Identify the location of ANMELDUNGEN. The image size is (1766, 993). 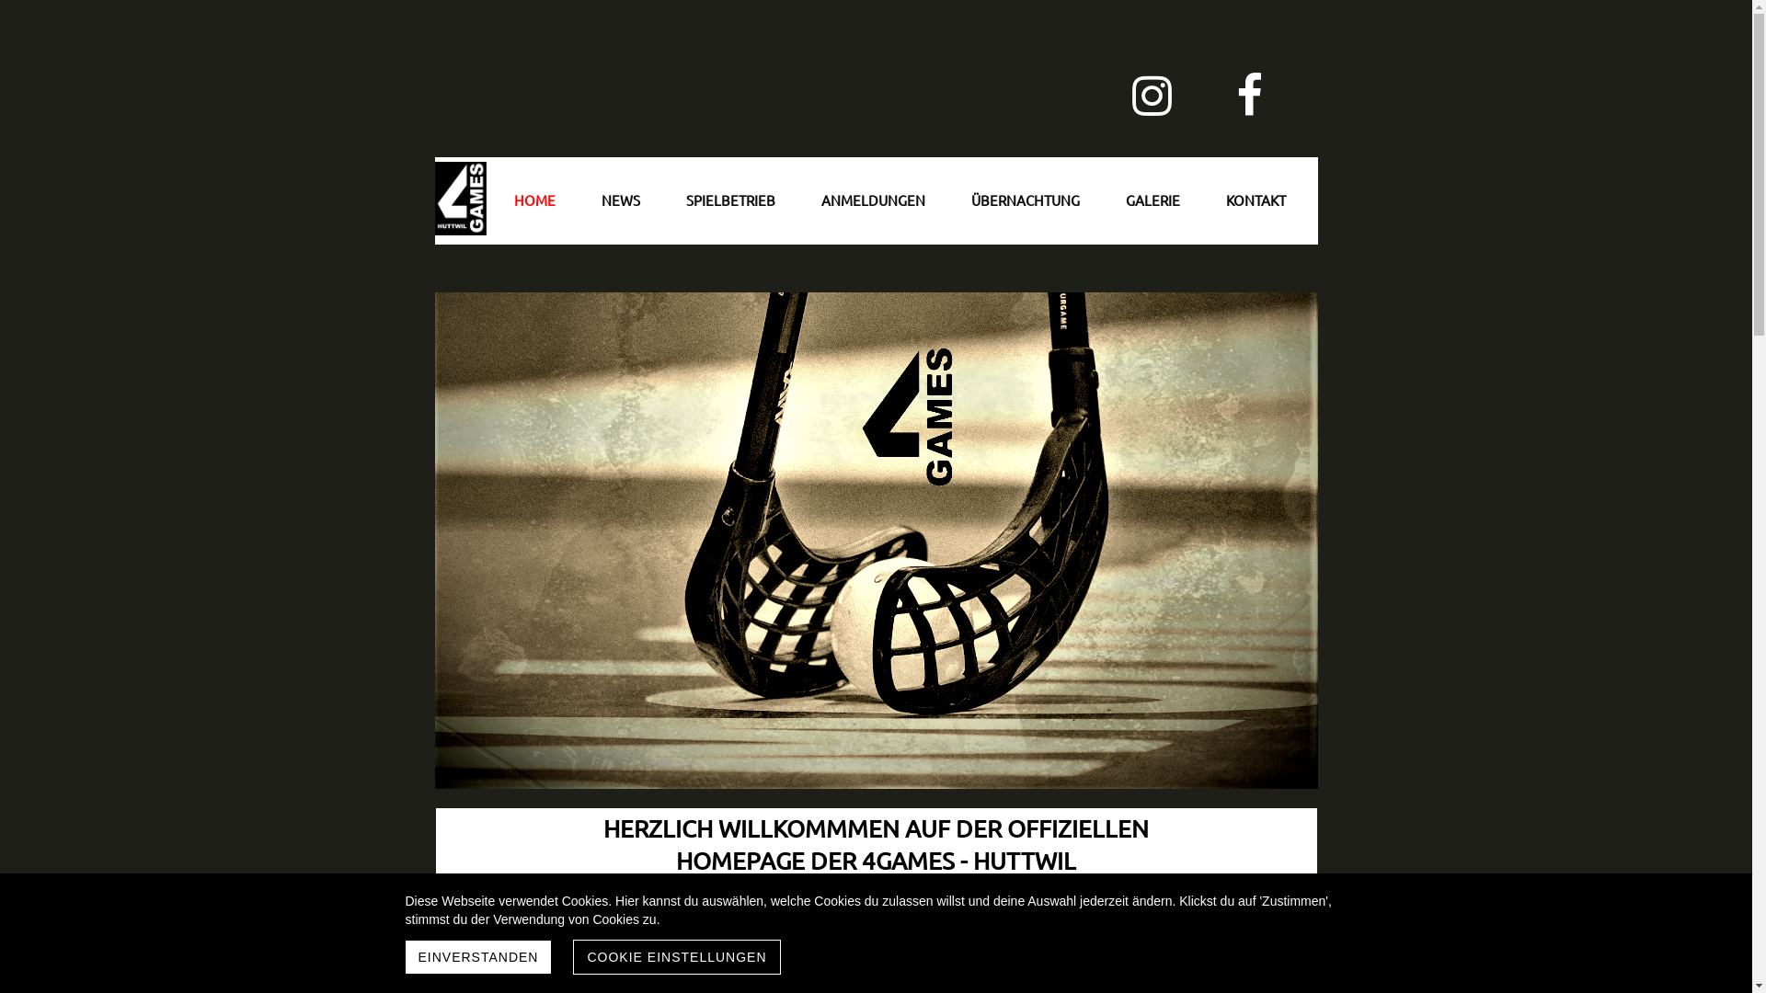
(874, 200).